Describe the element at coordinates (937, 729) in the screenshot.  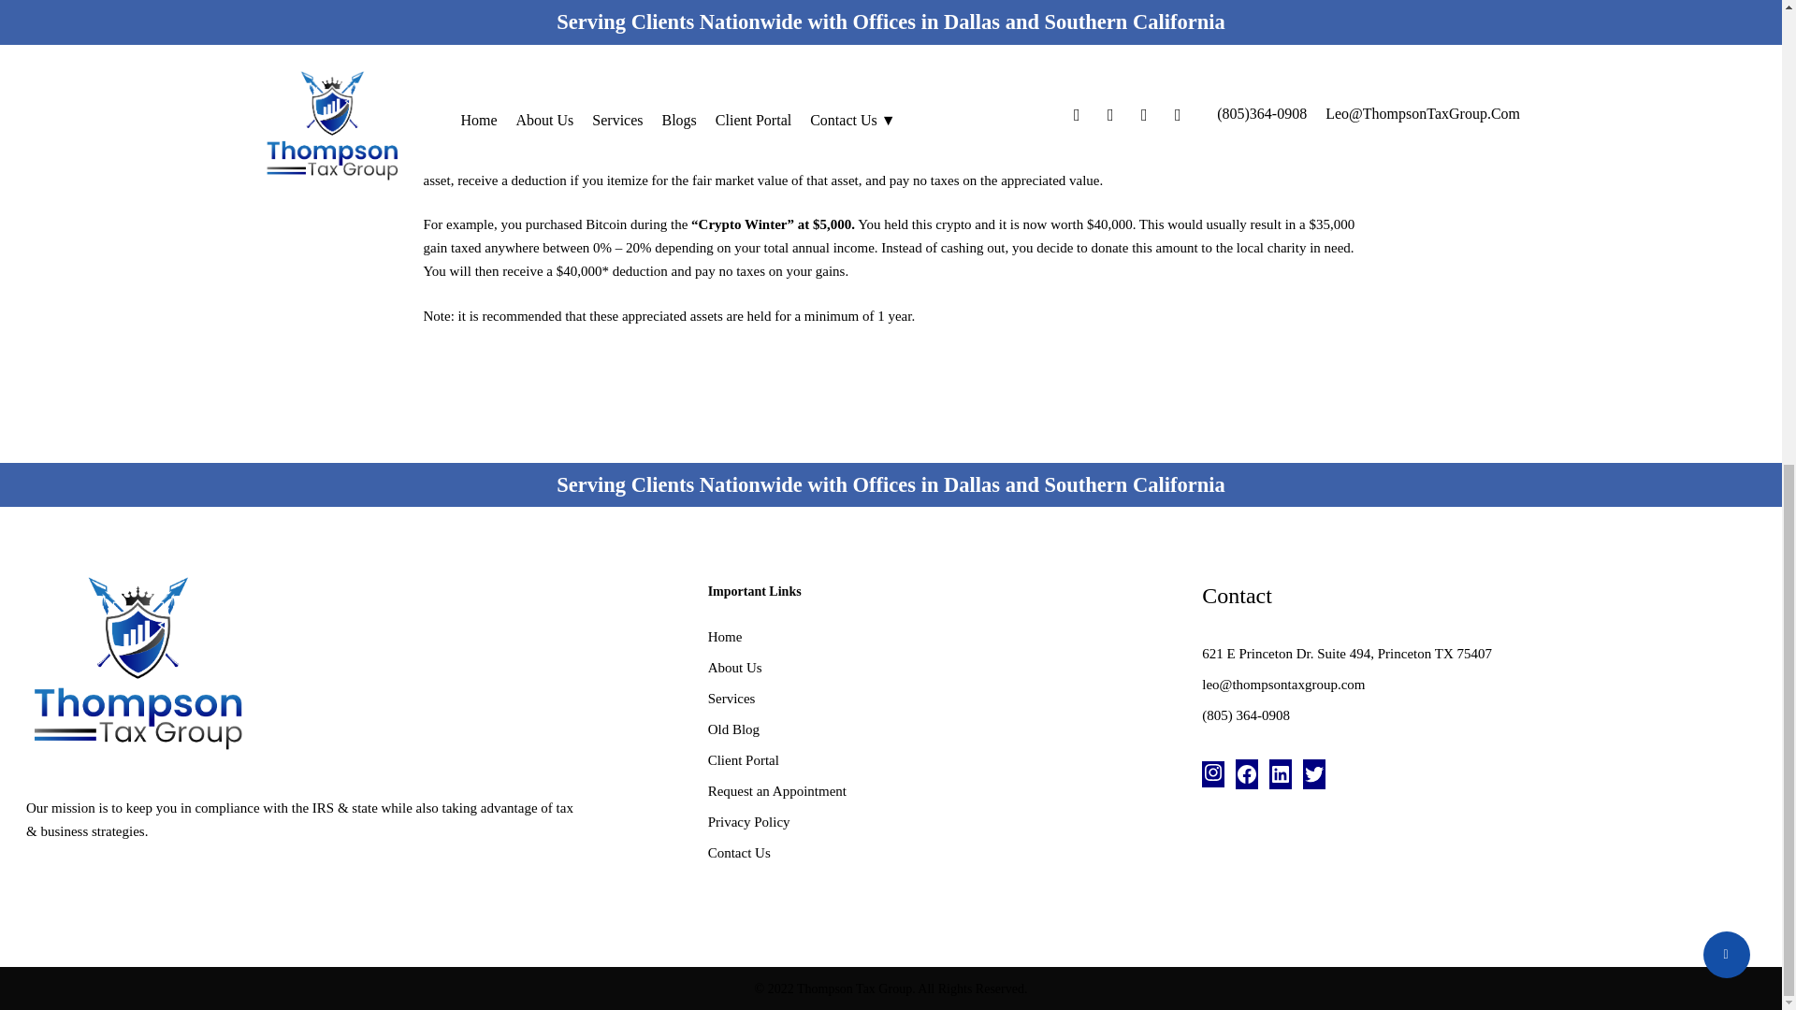
I see `Old Blog` at that location.